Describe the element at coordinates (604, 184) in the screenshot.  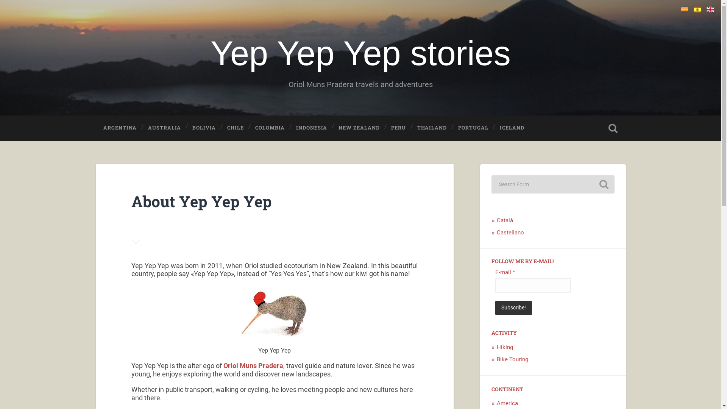
I see `Search` at that location.